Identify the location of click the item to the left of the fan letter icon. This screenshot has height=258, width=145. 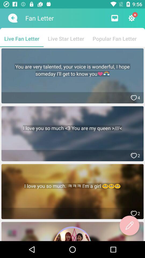
(12, 18).